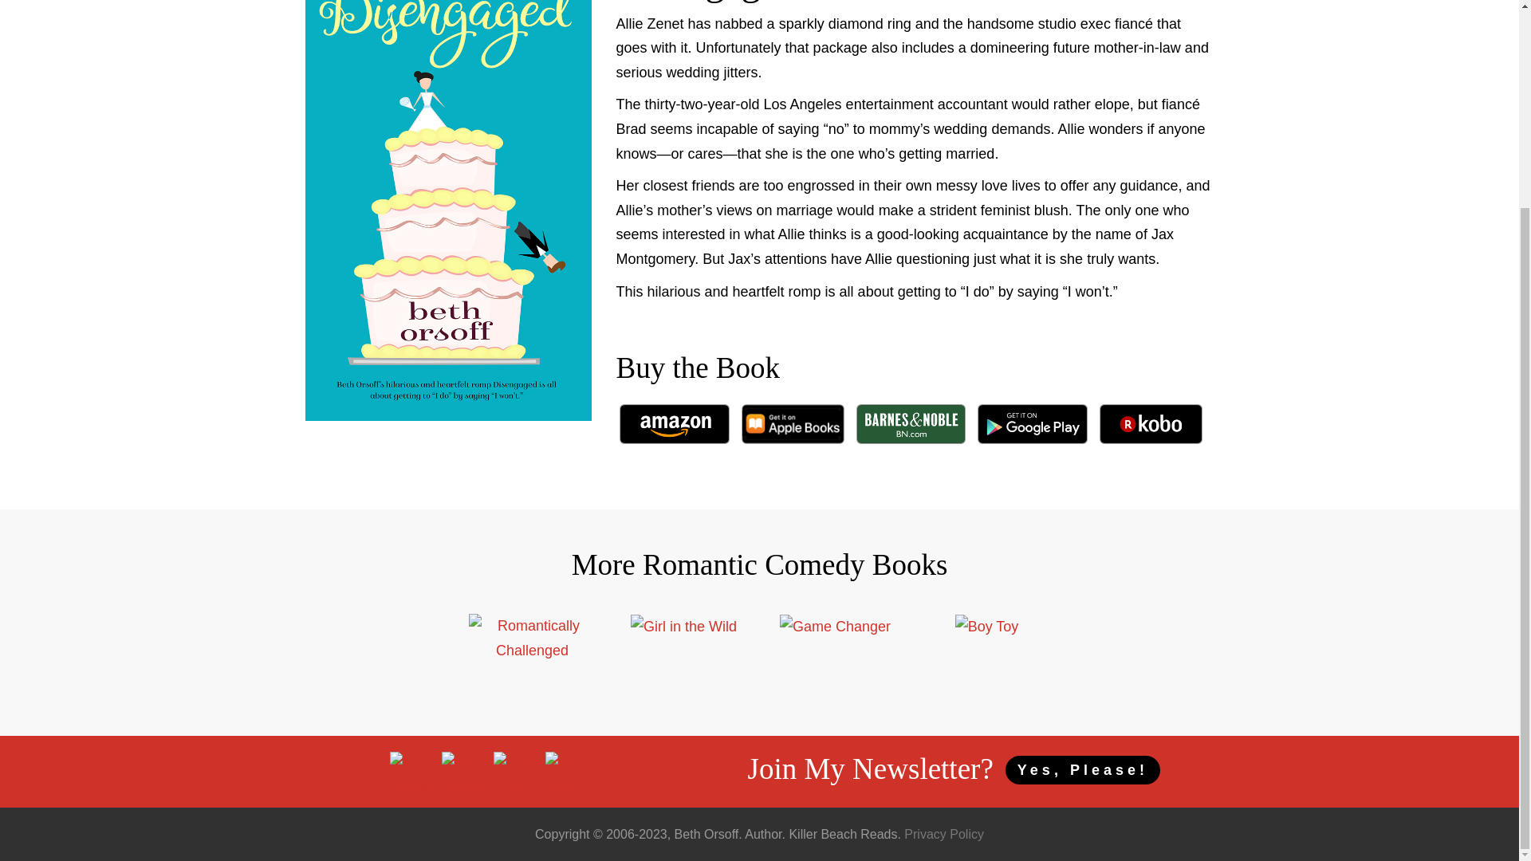 This screenshot has height=861, width=1531. Describe the element at coordinates (987, 627) in the screenshot. I see `Boy Toy` at that location.